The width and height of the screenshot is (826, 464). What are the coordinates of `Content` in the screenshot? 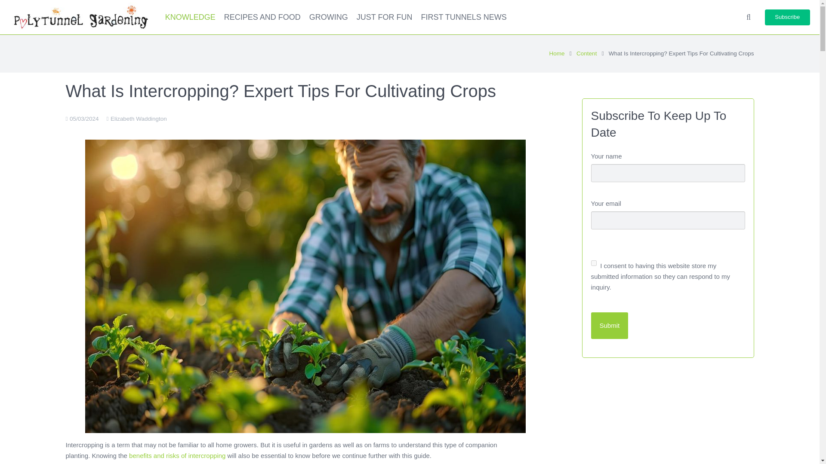 It's located at (586, 52).